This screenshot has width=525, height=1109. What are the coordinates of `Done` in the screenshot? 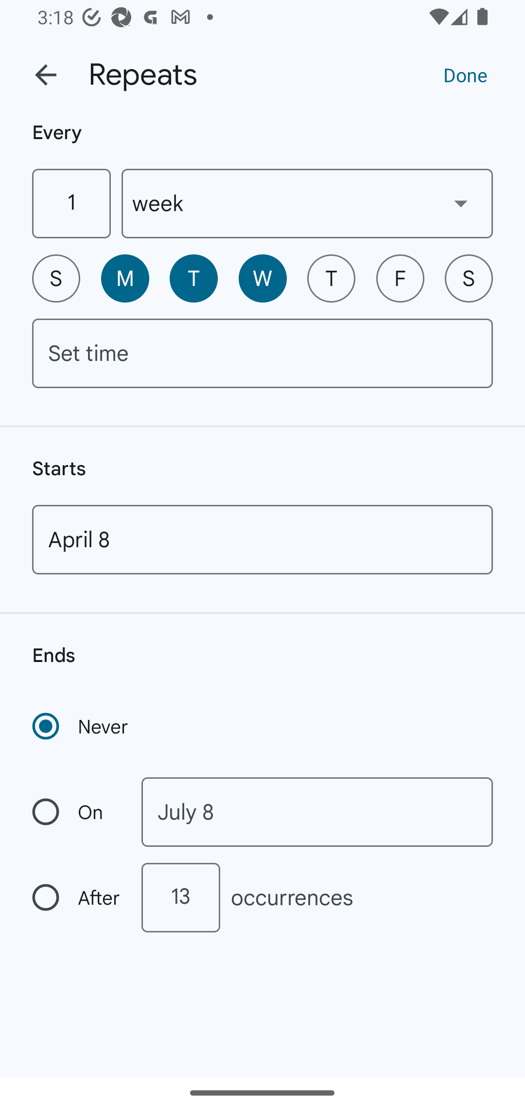 It's located at (465, 74).